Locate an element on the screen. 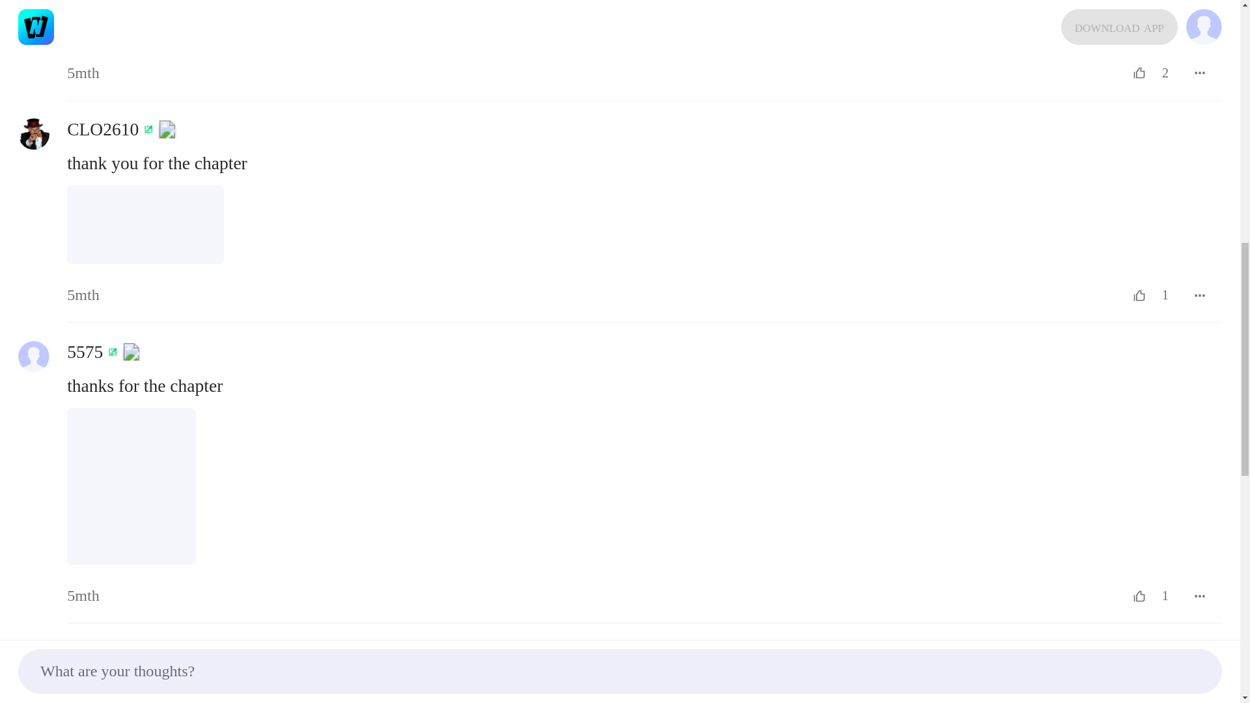 The height and width of the screenshot is (703, 1250). reply is located at coordinates (645, 21).